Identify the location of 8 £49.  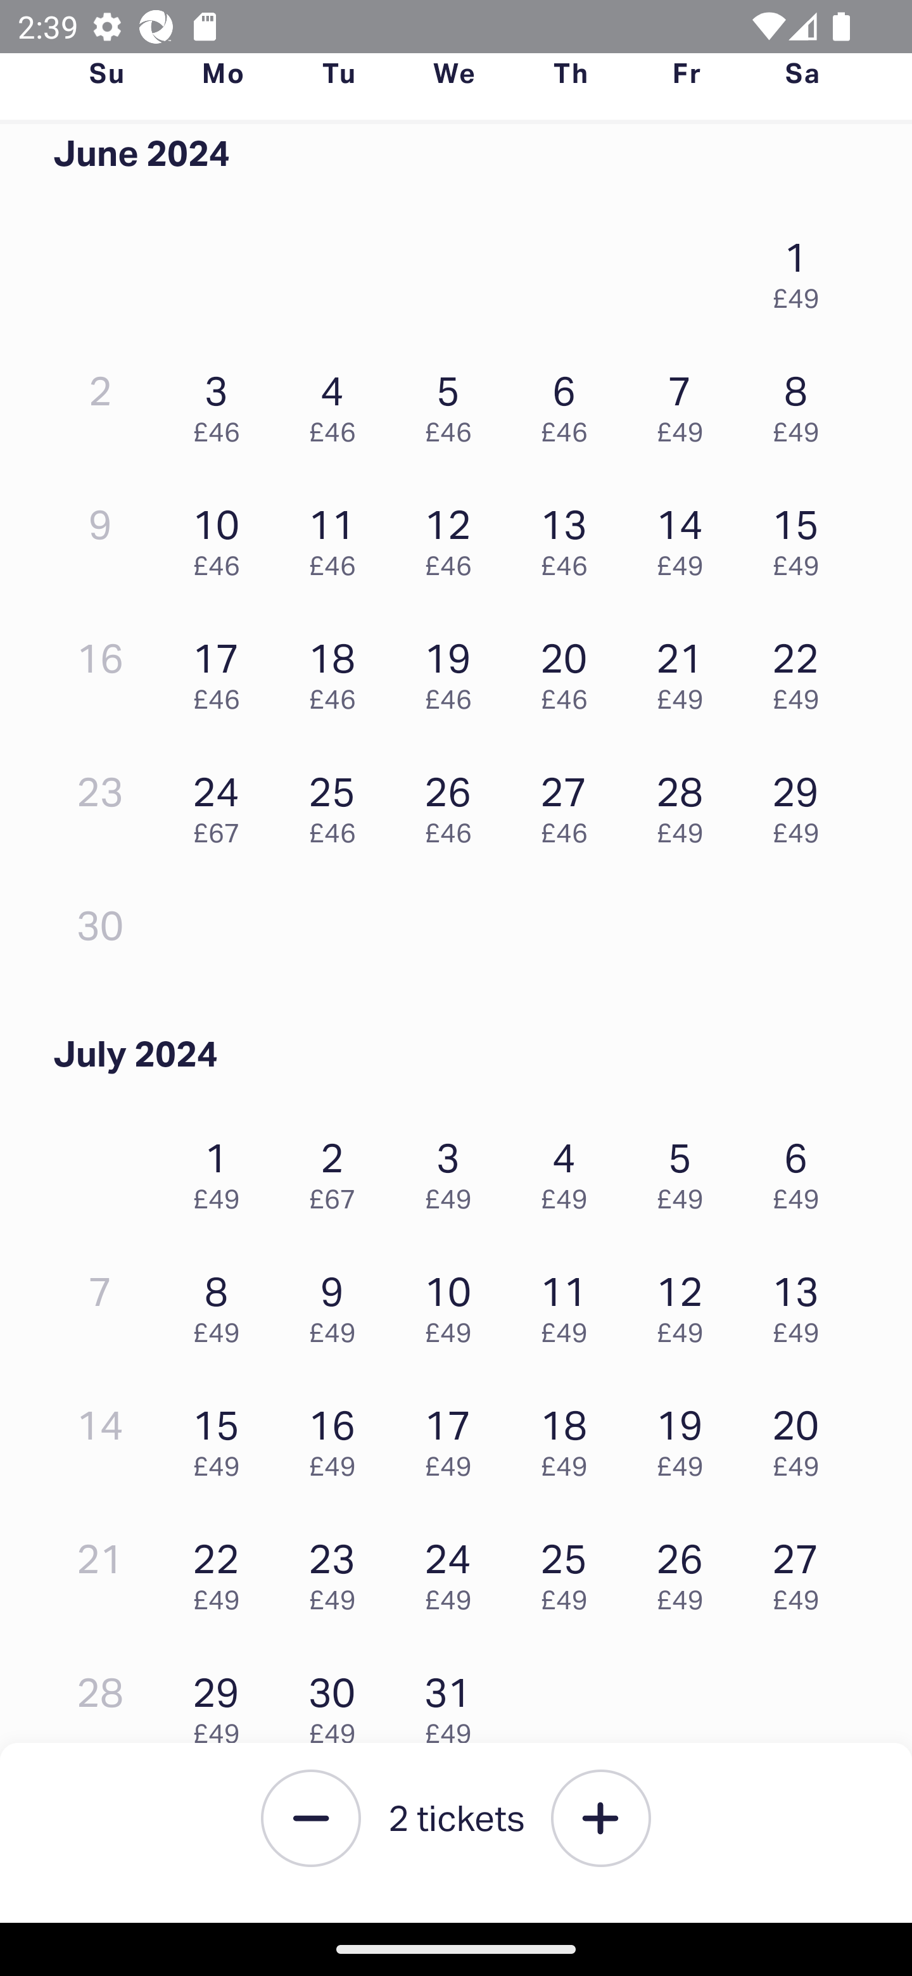
(802, 403).